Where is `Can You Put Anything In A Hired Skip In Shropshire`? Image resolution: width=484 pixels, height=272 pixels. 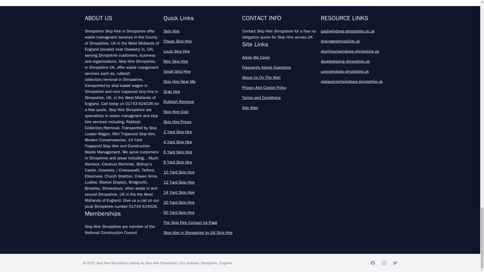
Can You Put Anything In A Hired Skip In Shropshire is located at coordinates (240, 123).